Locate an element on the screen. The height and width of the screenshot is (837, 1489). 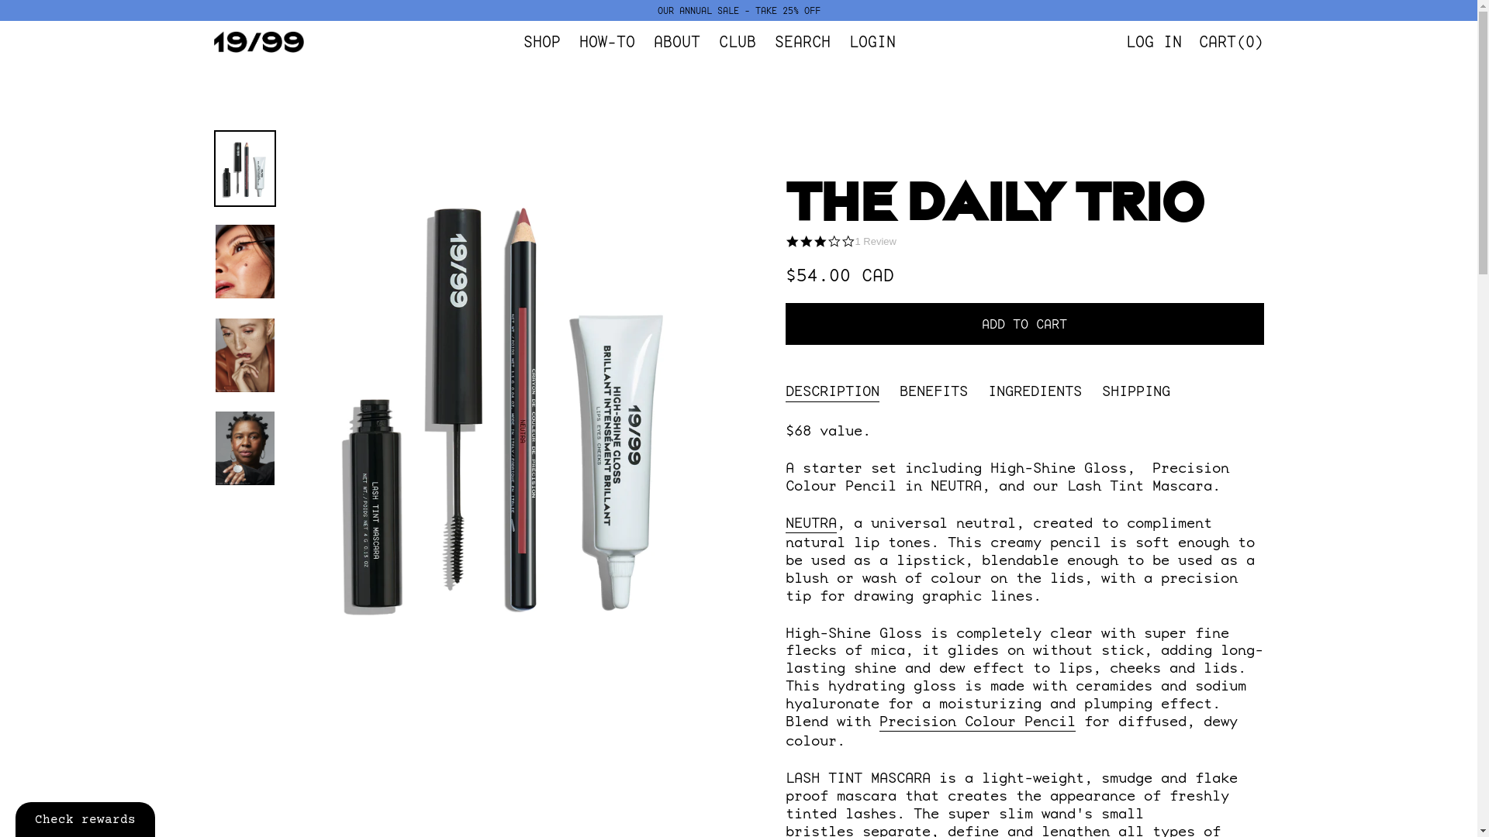
ABOUT is located at coordinates (677, 42).